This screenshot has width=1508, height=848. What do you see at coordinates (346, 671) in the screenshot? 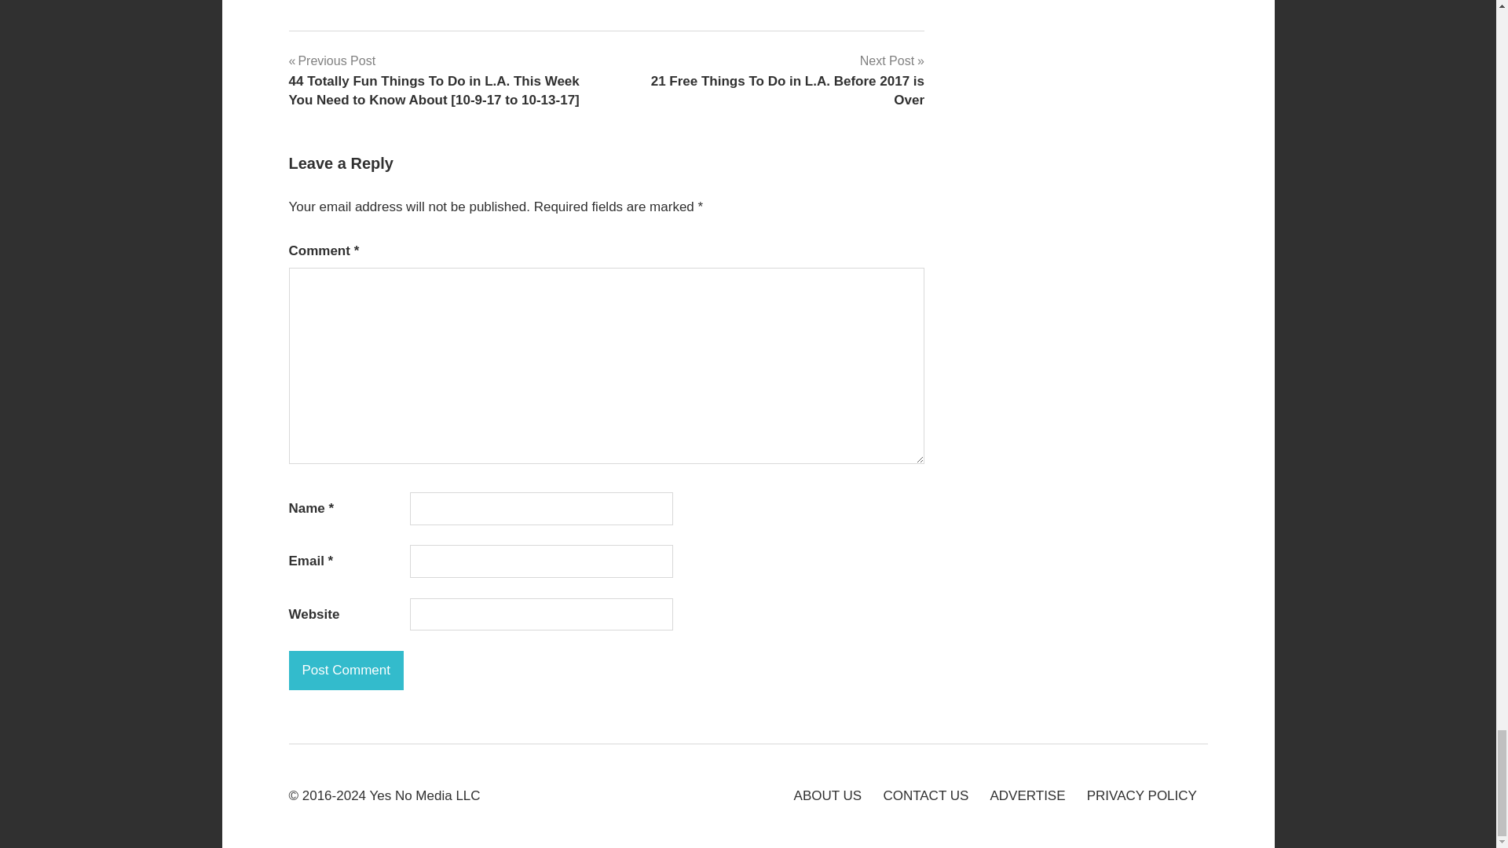
I see `Post Comment` at bounding box center [346, 671].